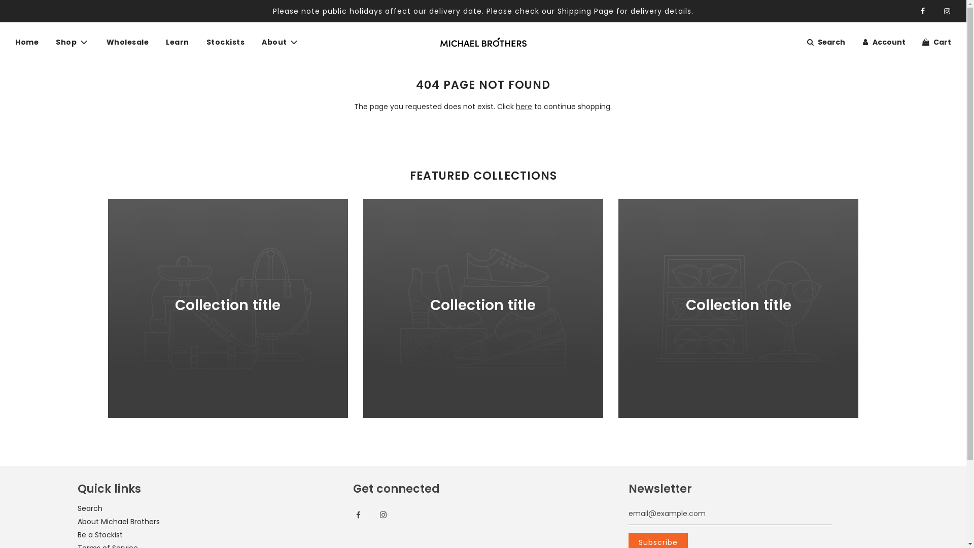 The image size is (974, 548). What do you see at coordinates (825, 42) in the screenshot?
I see `Search` at bounding box center [825, 42].